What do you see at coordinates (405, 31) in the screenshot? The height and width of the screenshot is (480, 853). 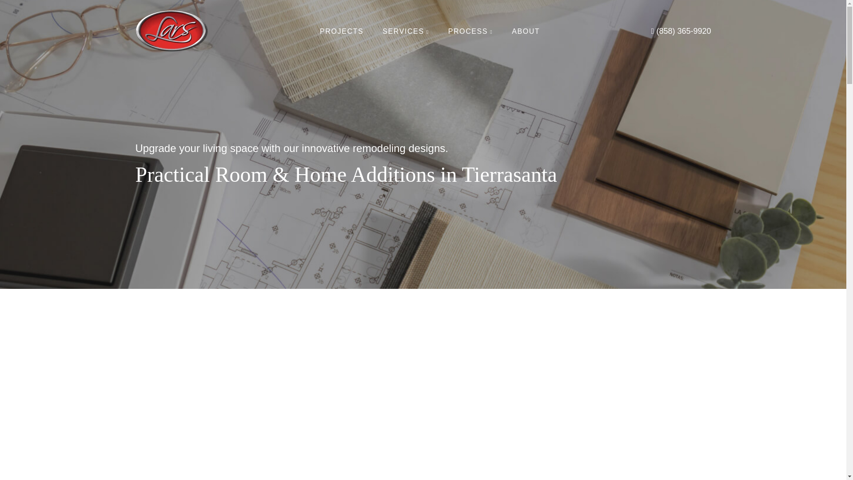 I see `SERVICES` at bounding box center [405, 31].